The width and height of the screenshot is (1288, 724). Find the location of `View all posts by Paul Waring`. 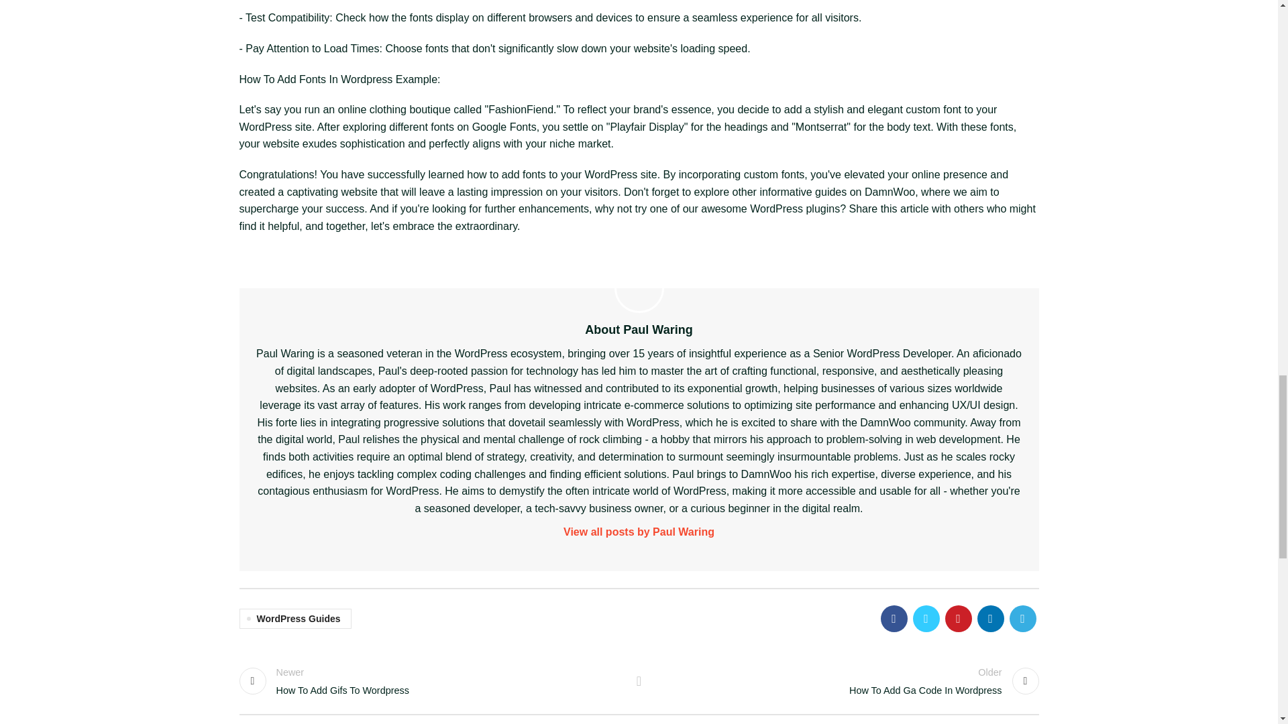

View all posts by Paul Waring is located at coordinates (639, 532).